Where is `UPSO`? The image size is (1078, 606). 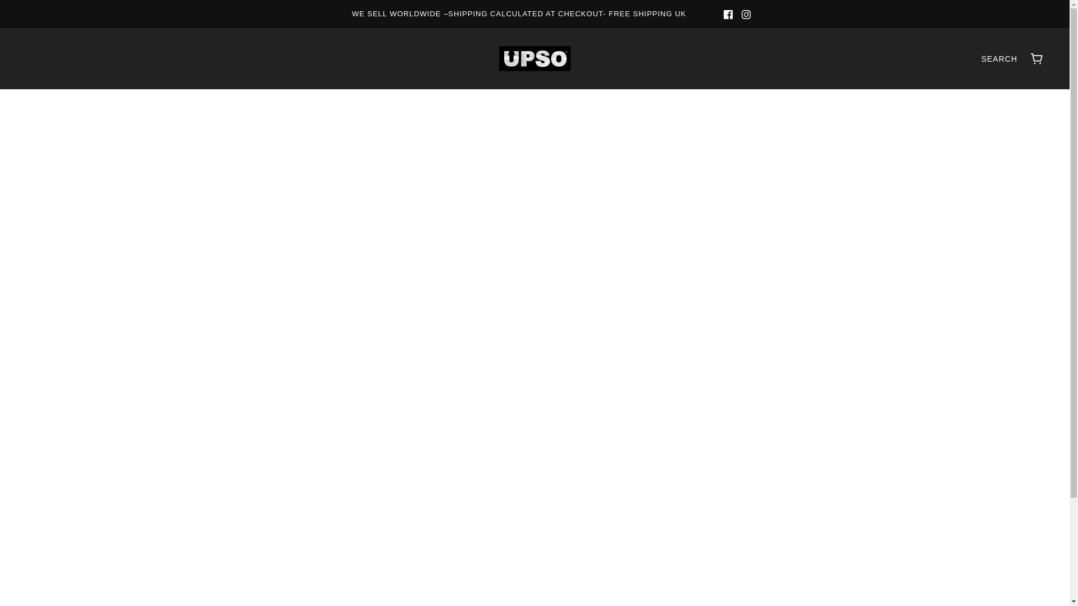
UPSO is located at coordinates (534, 58).